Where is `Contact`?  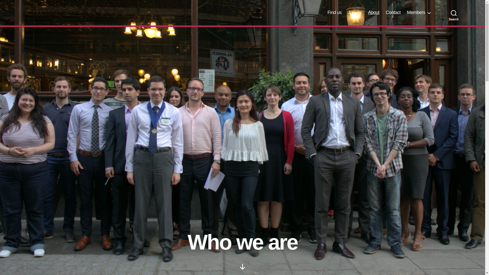
Contact is located at coordinates (393, 12).